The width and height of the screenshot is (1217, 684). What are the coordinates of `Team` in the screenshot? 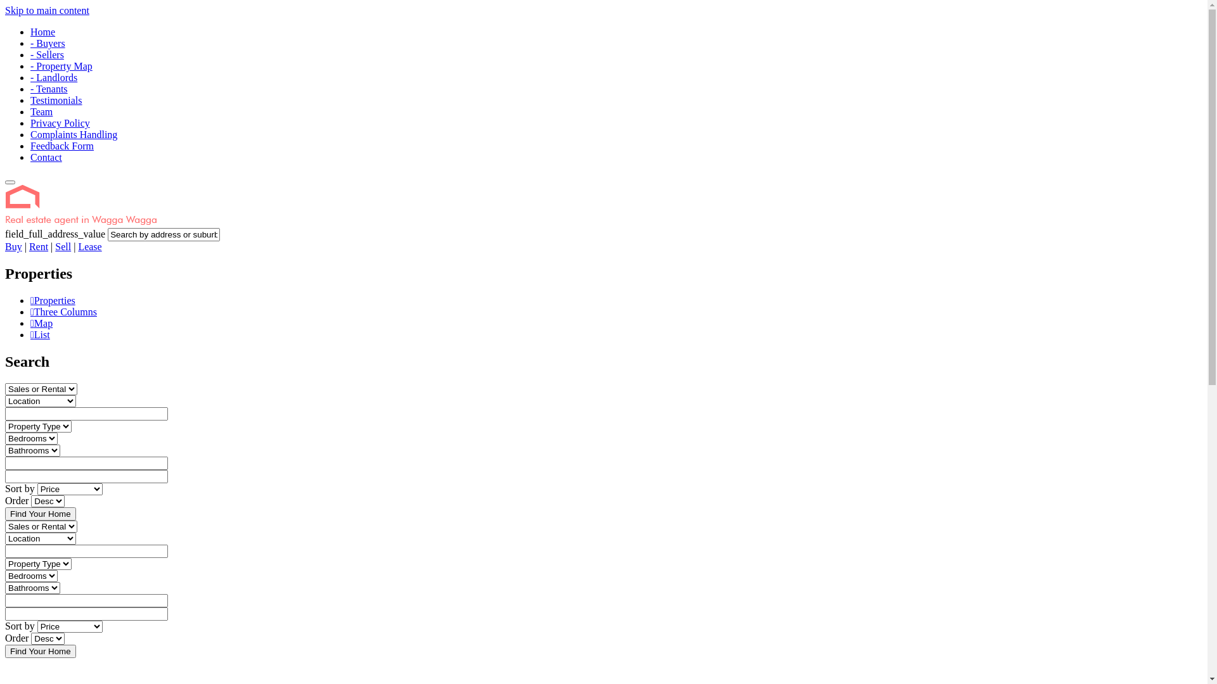 It's located at (42, 111).